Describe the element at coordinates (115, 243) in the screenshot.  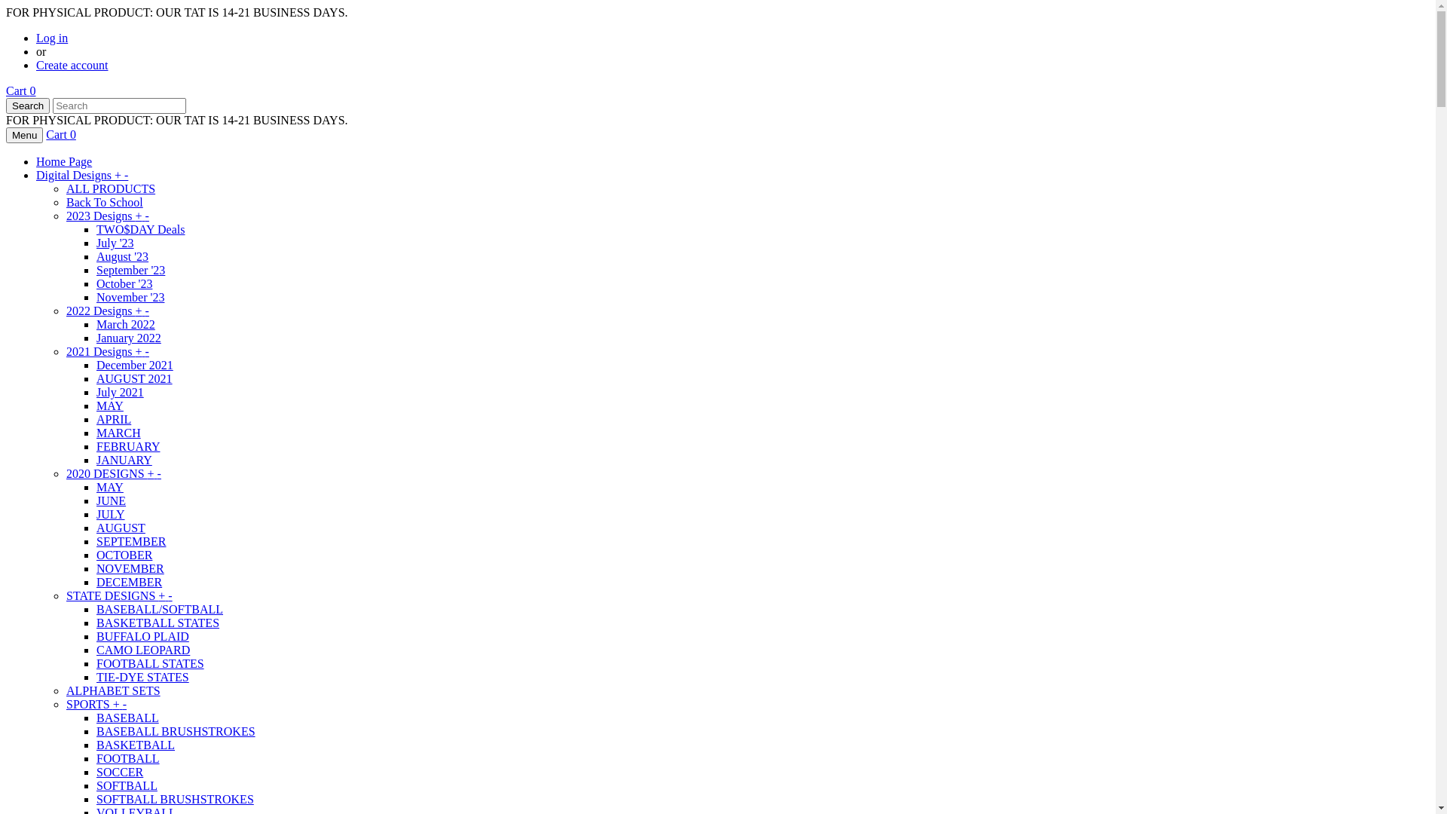
I see `July '23` at that location.